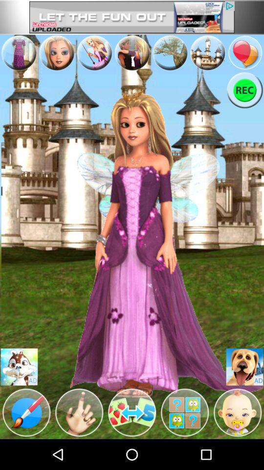  Describe the element at coordinates (132, 17) in the screenshot. I see `go to advertisement page` at that location.